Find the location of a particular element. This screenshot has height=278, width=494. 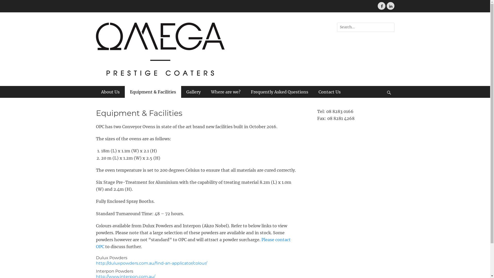

http://duluxpowders.com.au/find-an-applicator/colour/ is located at coordinates (151, 263).